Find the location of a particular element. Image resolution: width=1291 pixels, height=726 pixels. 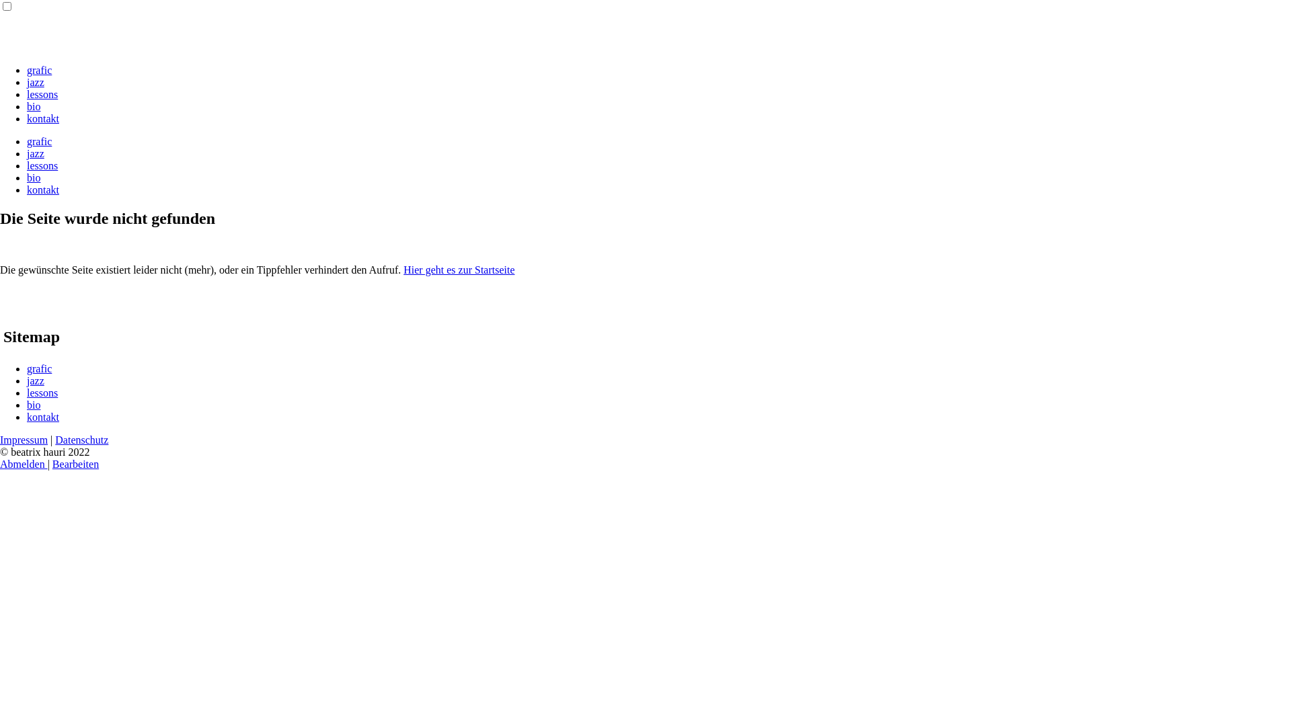

bio is located at coordinates (34, 177).